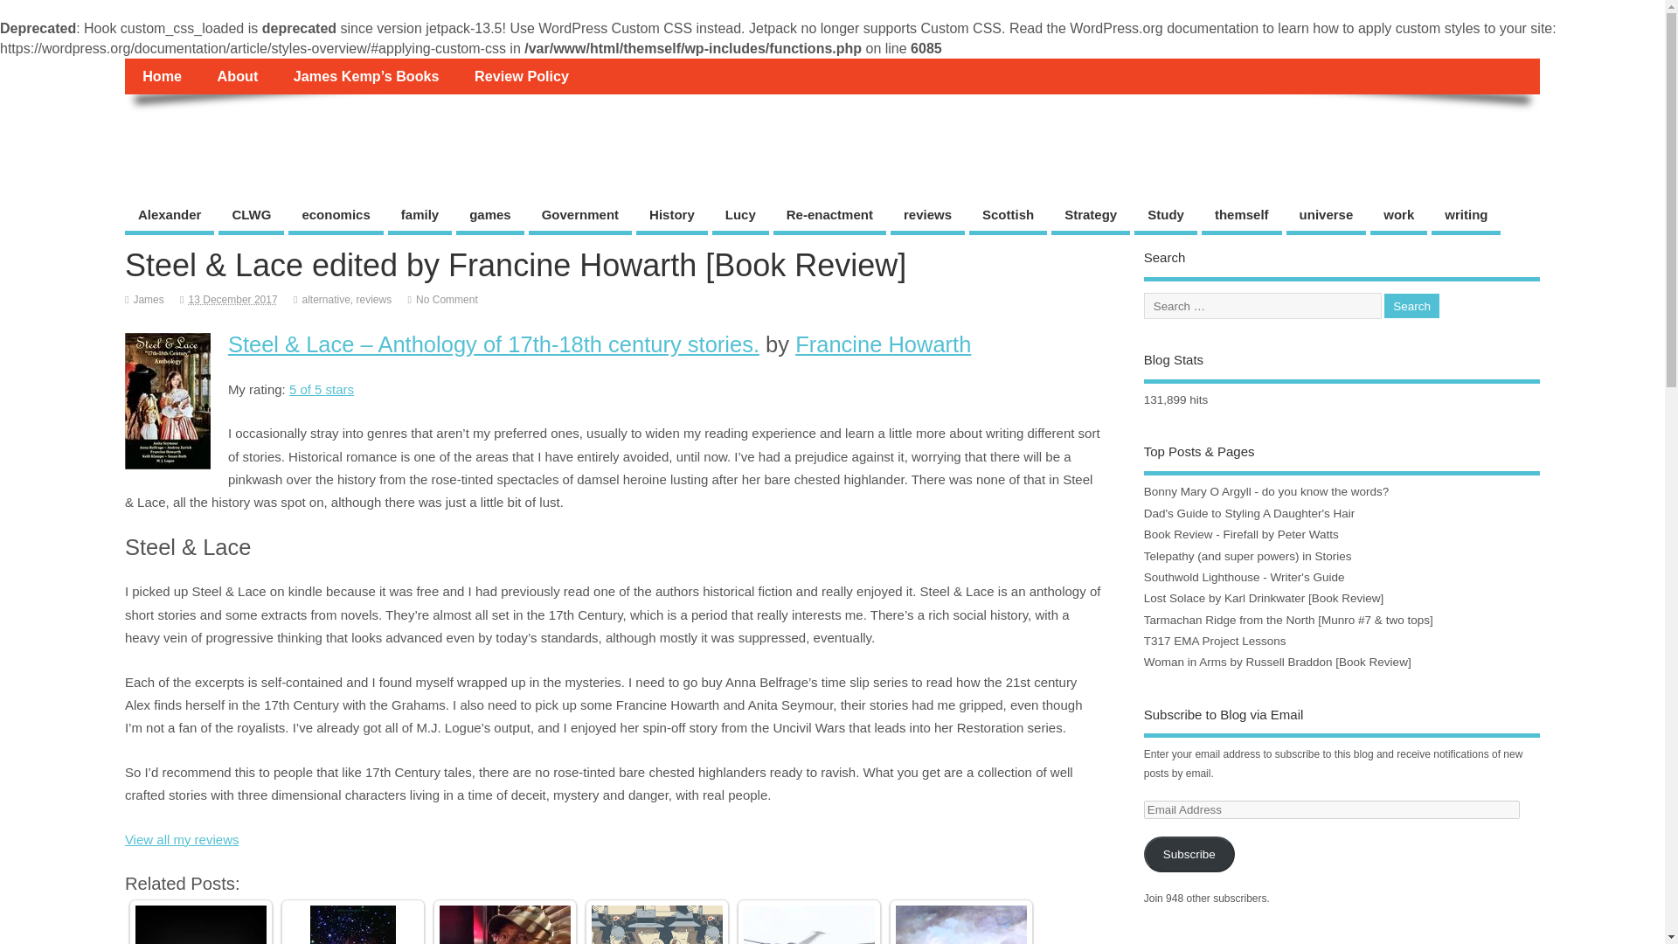  Describe the element at coordinates (336, 217) in the screenshot. I see `economics` at that location.